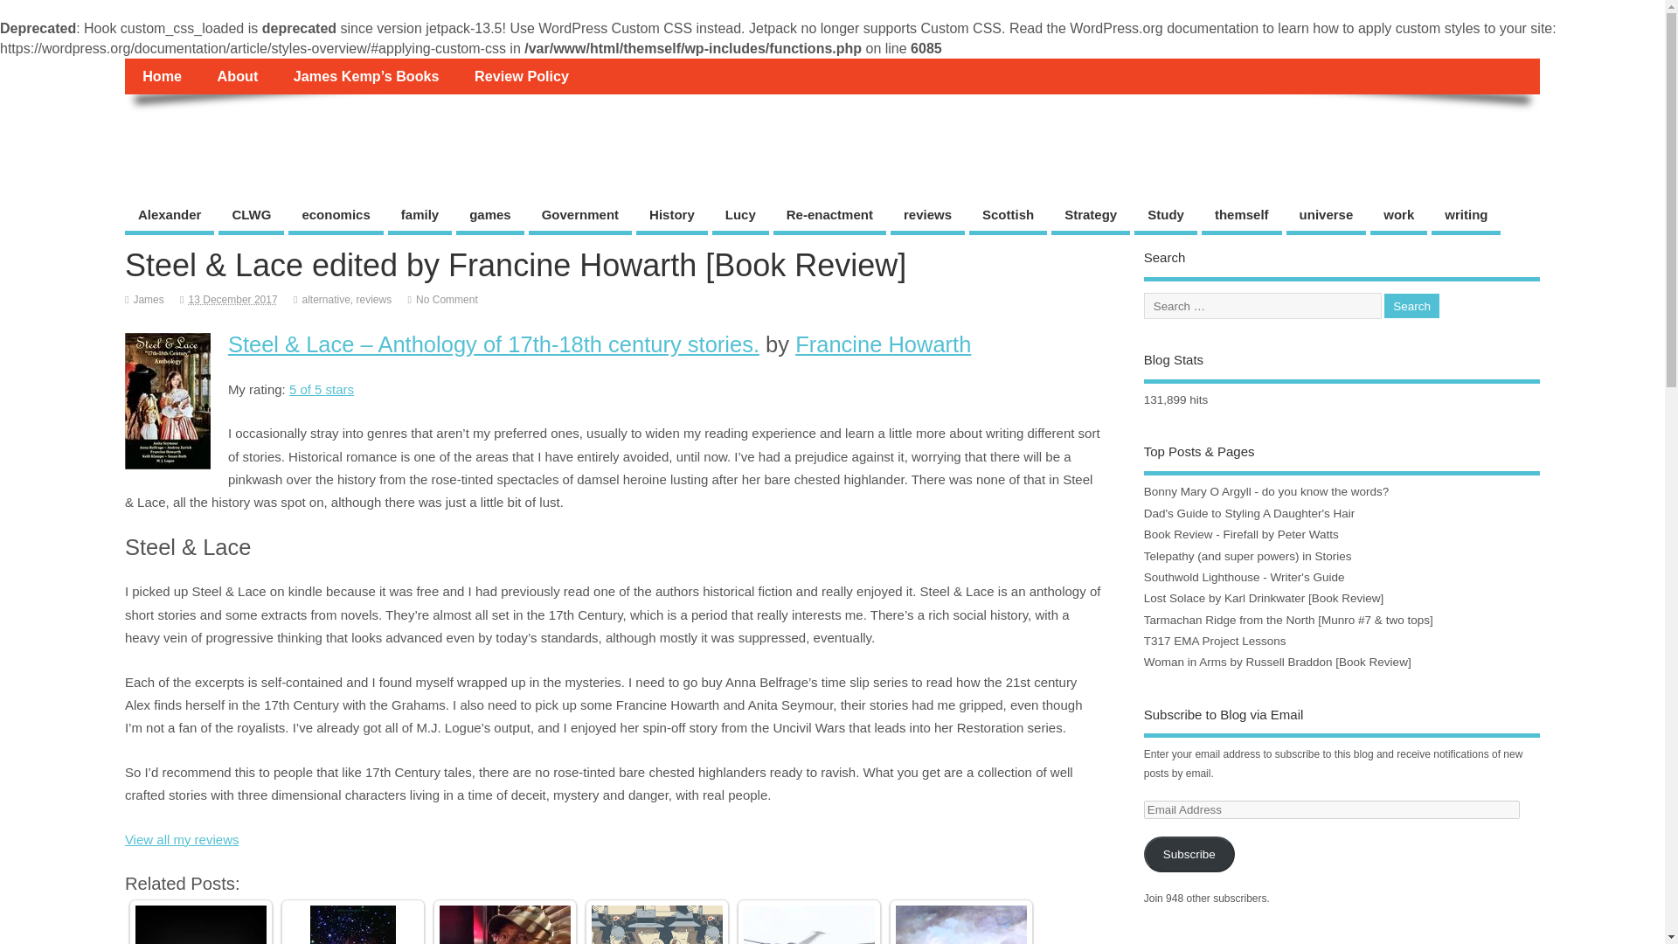  Describe the element at coordinates (336, 217) in the screenshot. I see `economics` at that location.